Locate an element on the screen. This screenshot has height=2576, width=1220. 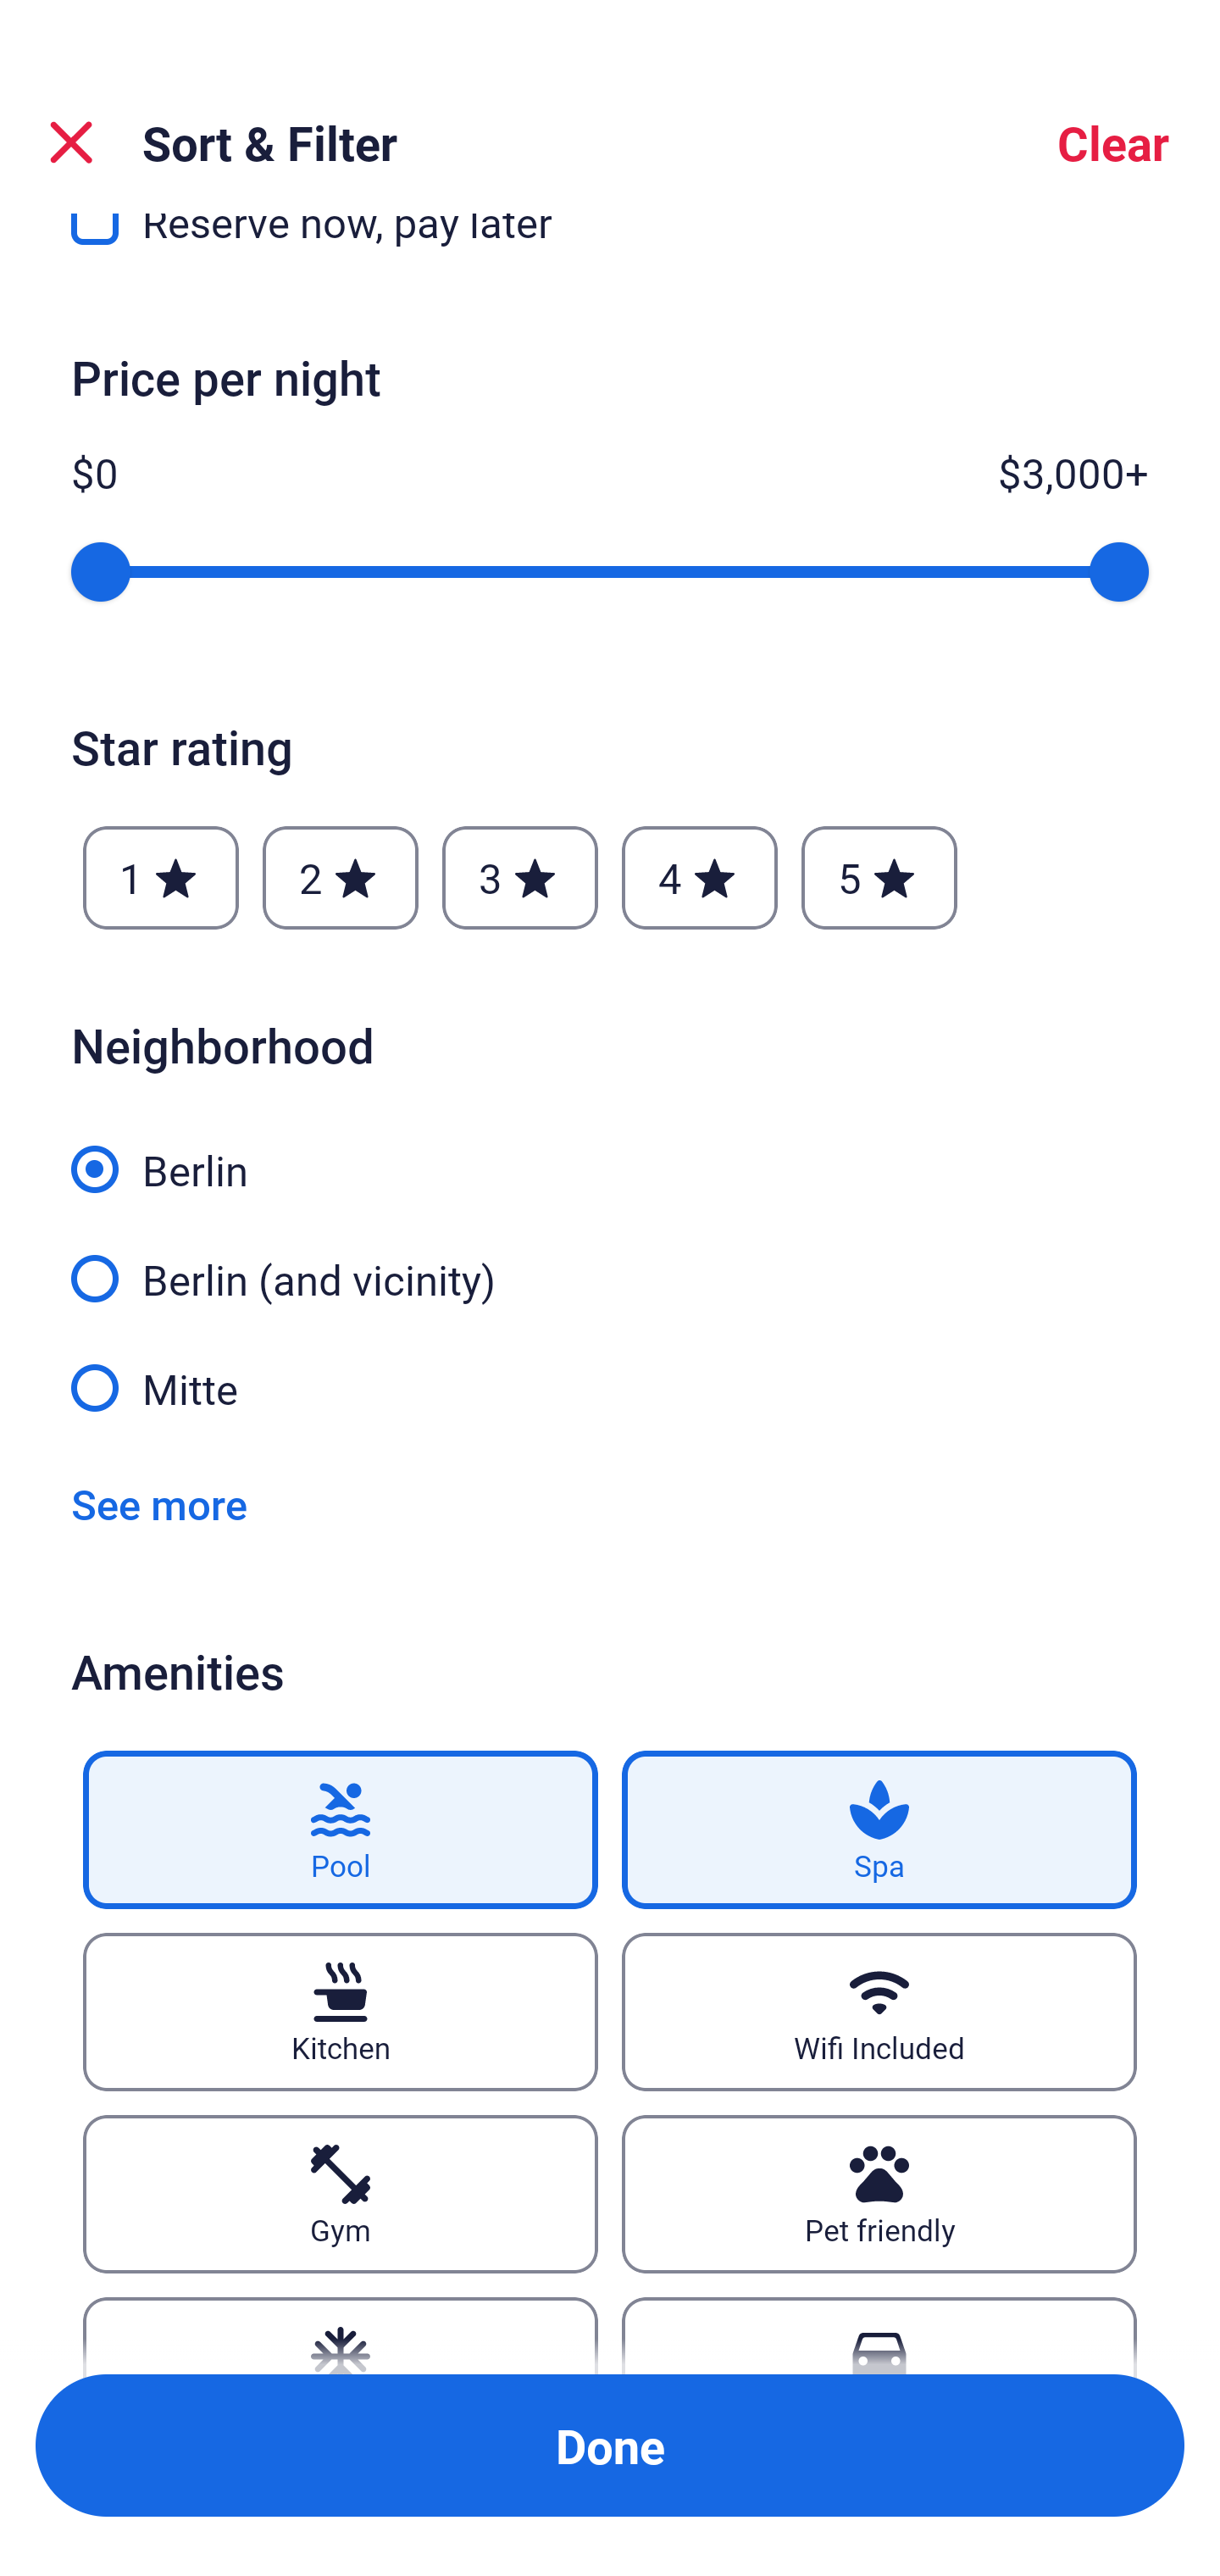
5 is located at coordinates (879, 876).